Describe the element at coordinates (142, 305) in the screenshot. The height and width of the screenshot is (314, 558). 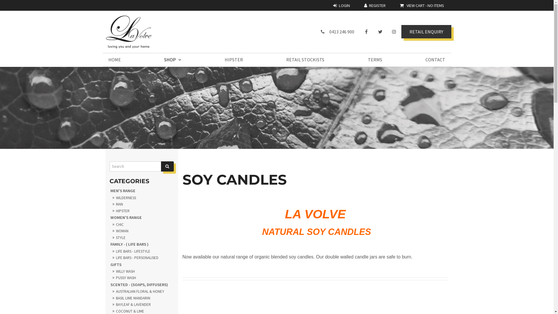
I see `BAYLEAF & LAVENDER` at that location.